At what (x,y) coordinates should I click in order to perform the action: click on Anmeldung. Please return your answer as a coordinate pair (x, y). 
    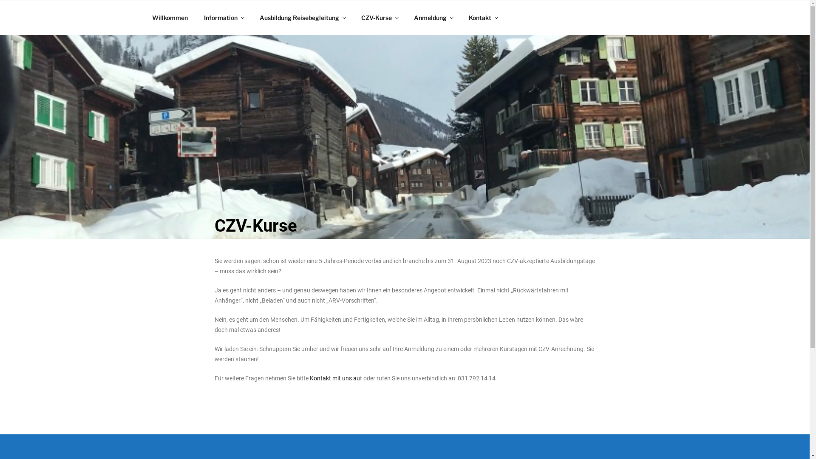
    Looking at the image, I should click on (433, 18).